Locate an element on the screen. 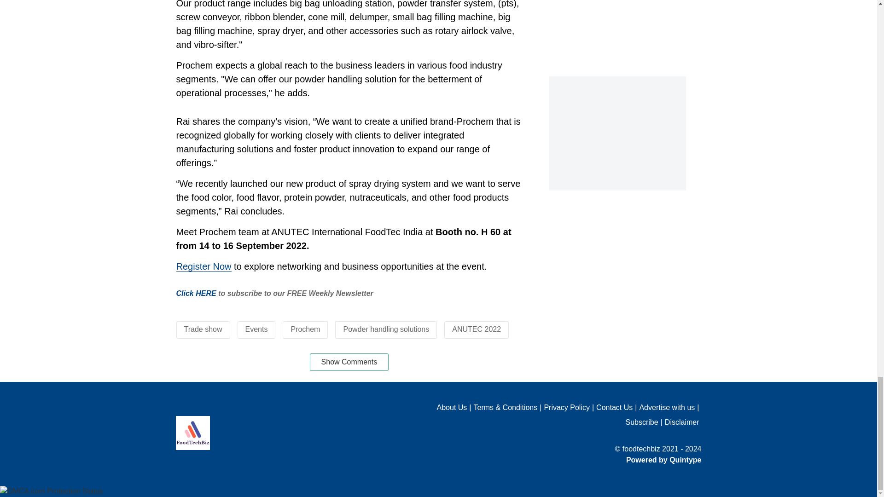 This screenshot has width=884, height=497. Register Now is located at coordinates (204, 266).